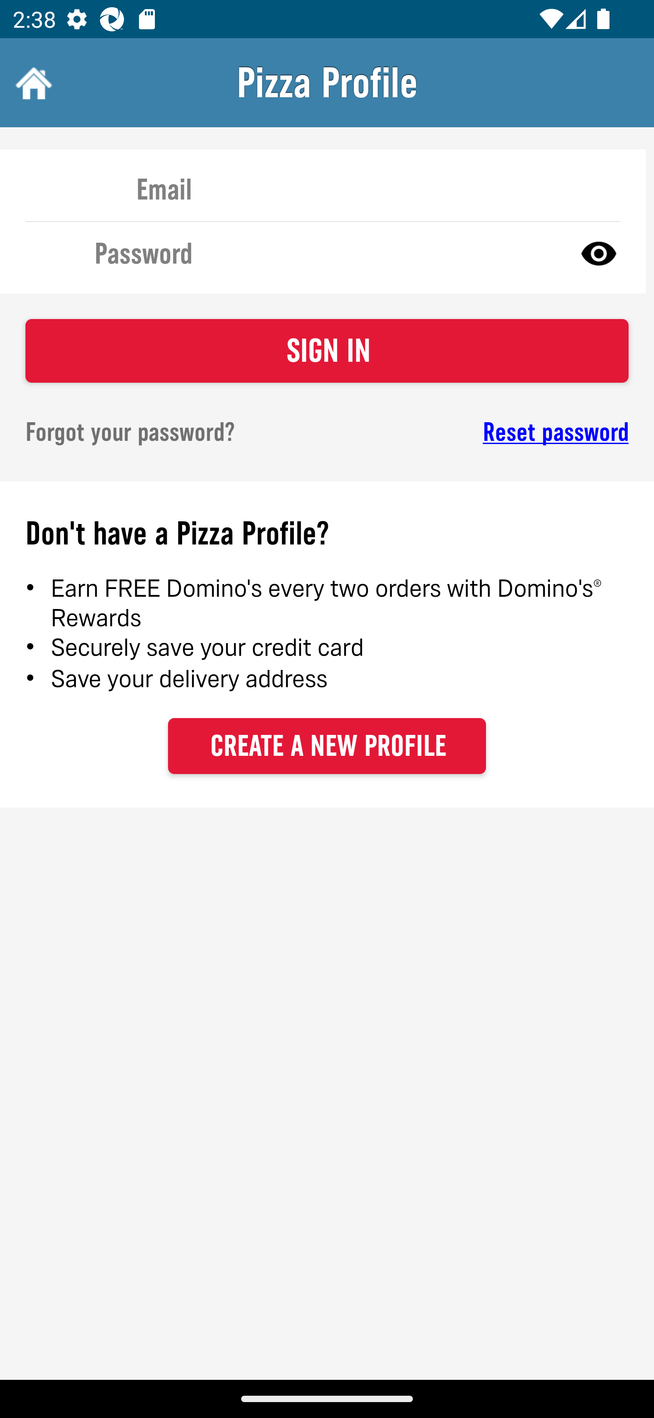  What do you see at coordinates (327, 745) in the screenshot?
I see `CREATE A NEW PROFILE` at bounding box center [327, 745].